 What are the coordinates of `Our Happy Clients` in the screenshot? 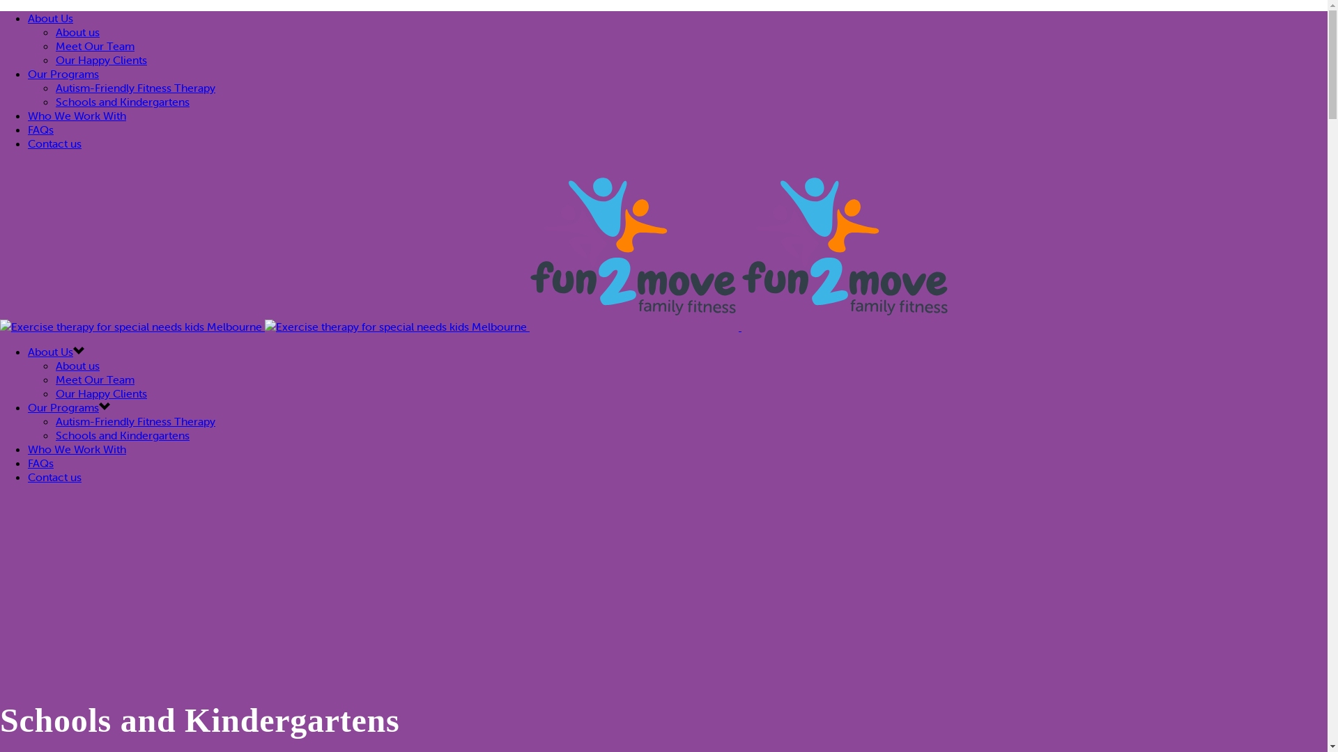 It's located at (102, 393).